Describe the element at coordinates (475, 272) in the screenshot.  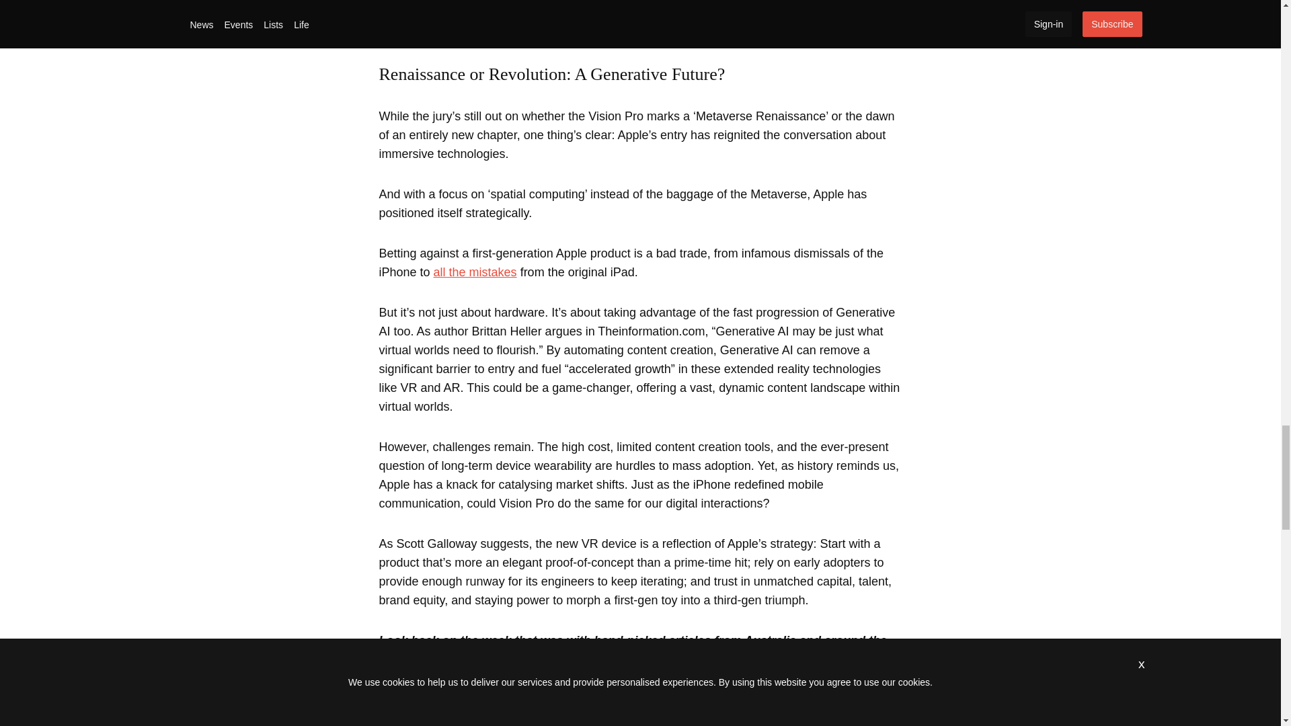
I see `all the mistakes` at that location.